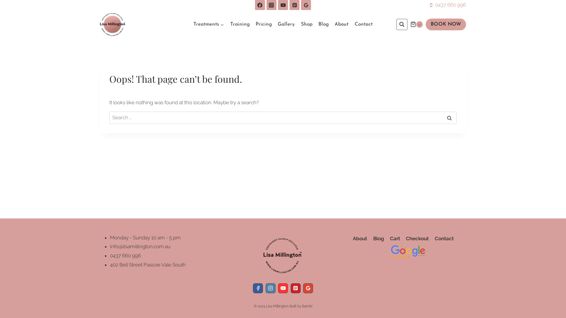 Image resolution: width=566 pixels, height=318 pixels. What do you see at coordinates (307, 306) in the screenshot?
I see `Bambi` at bounding box center [307, 306].